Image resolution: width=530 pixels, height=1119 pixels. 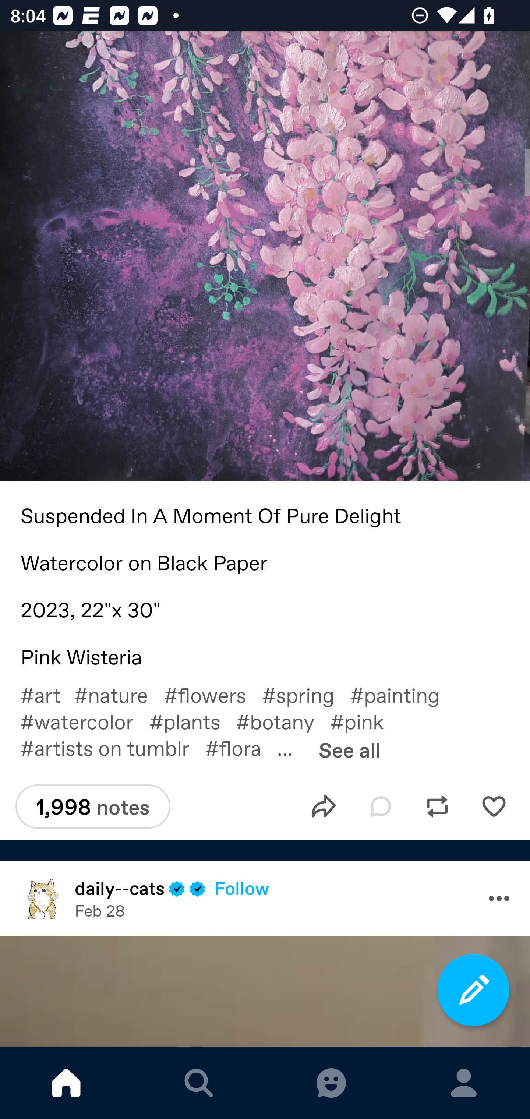 What do you see at coordinates (331, 1083) in the screenshot?
I see `MESSAGES` at bounding box center [331, 1083].